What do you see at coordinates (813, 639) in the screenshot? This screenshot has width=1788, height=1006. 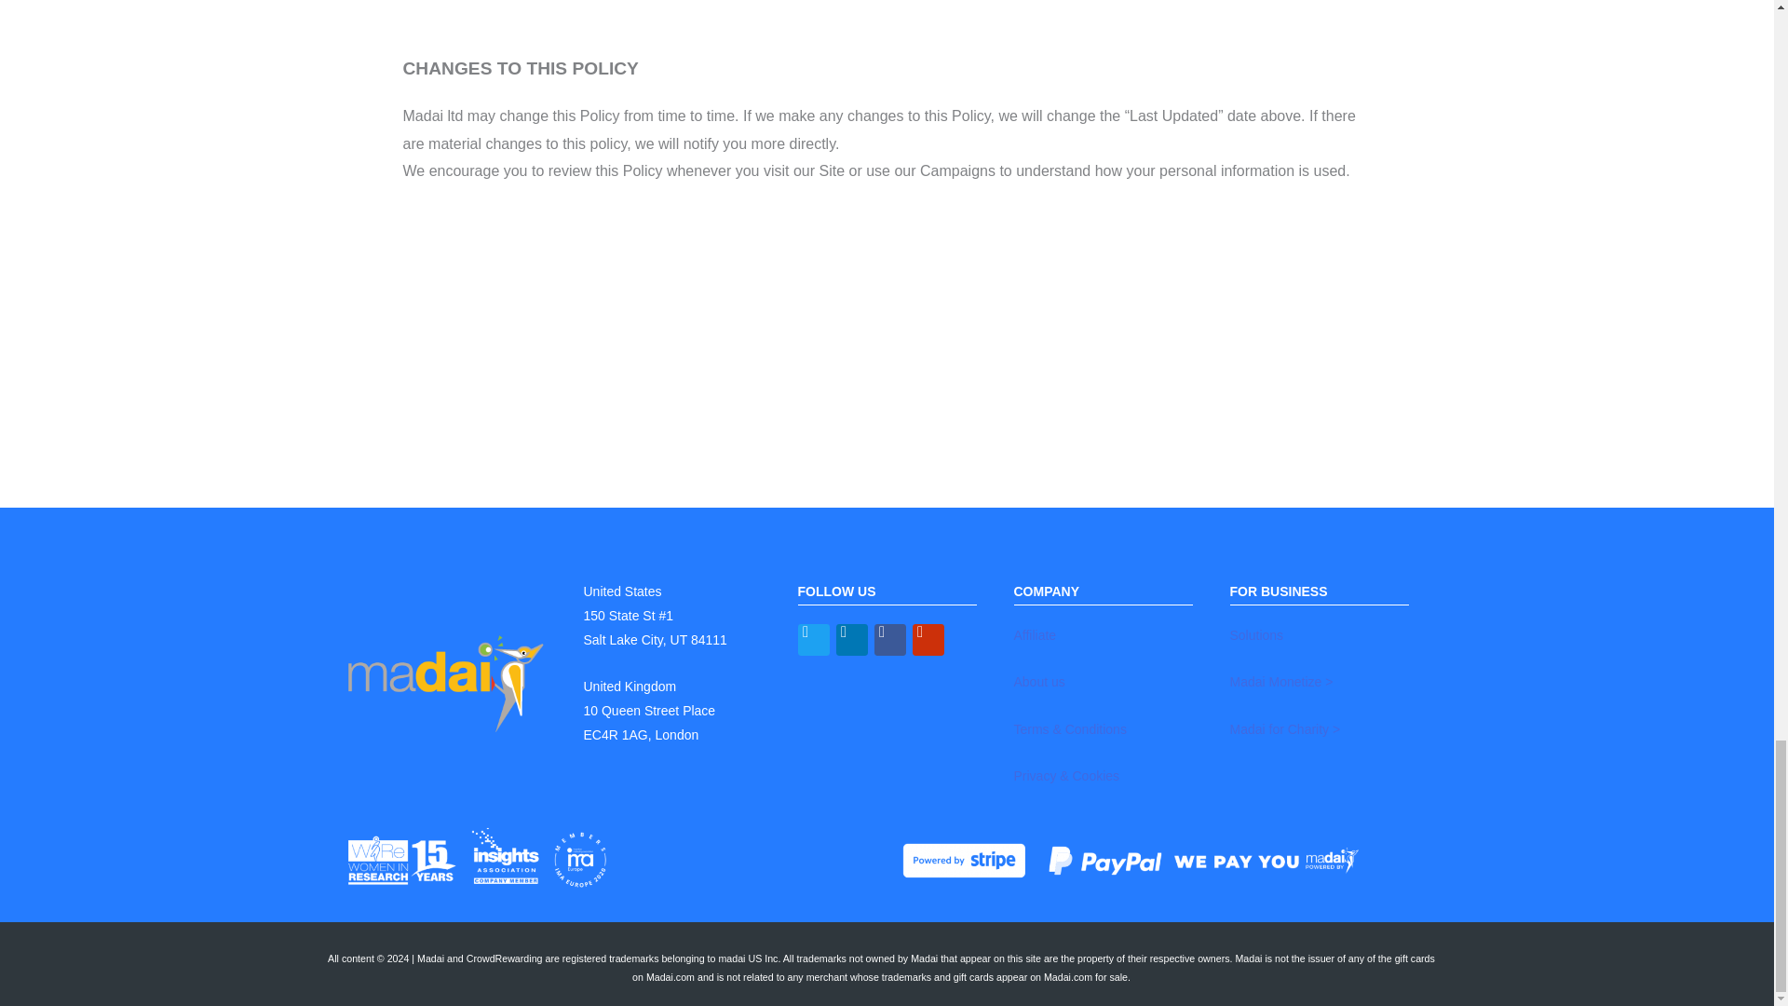 I see `Twitter` at bounding box center [813, 639].